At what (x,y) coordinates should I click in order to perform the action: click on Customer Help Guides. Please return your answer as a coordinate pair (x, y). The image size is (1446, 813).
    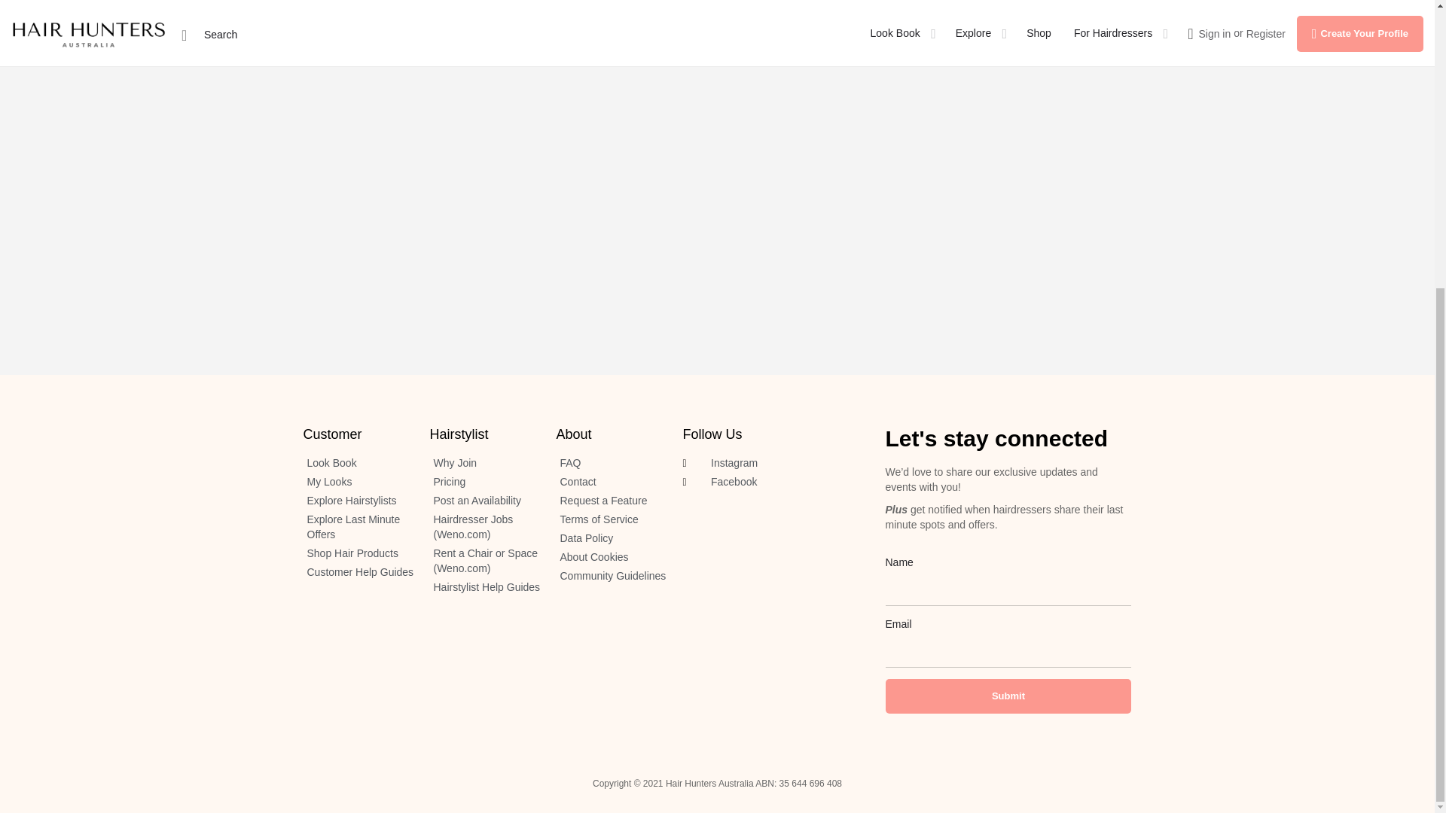
    Looking at the image, I should click on (358, 572).